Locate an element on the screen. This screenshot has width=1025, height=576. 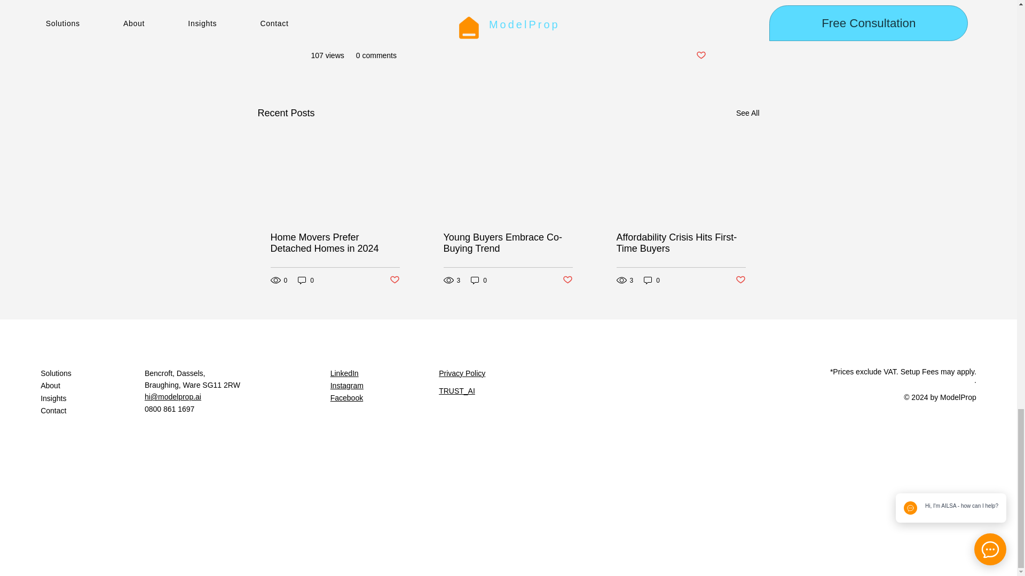
Post not marked as liked is located at coordinates (741, 280).